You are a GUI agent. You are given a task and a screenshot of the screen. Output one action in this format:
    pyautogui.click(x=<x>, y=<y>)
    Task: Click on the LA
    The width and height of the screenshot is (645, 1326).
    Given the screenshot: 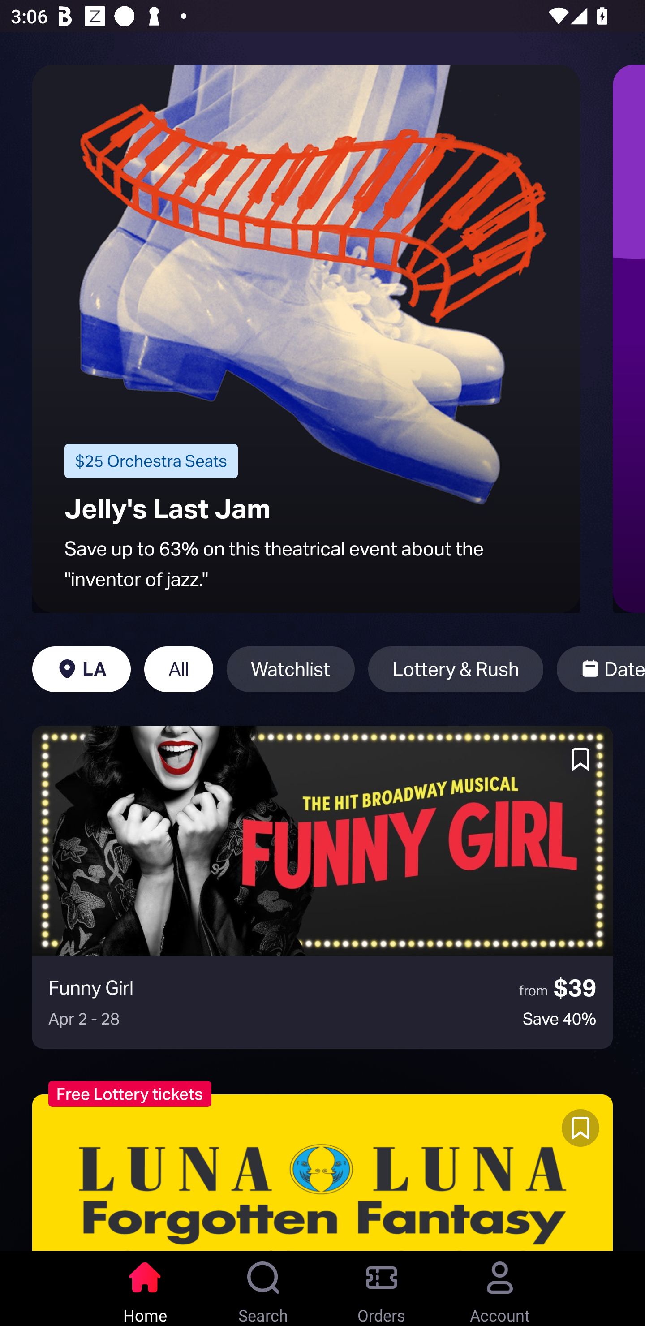 What is the action you would take?
    pyautogui.click(x=82, y=669)
    